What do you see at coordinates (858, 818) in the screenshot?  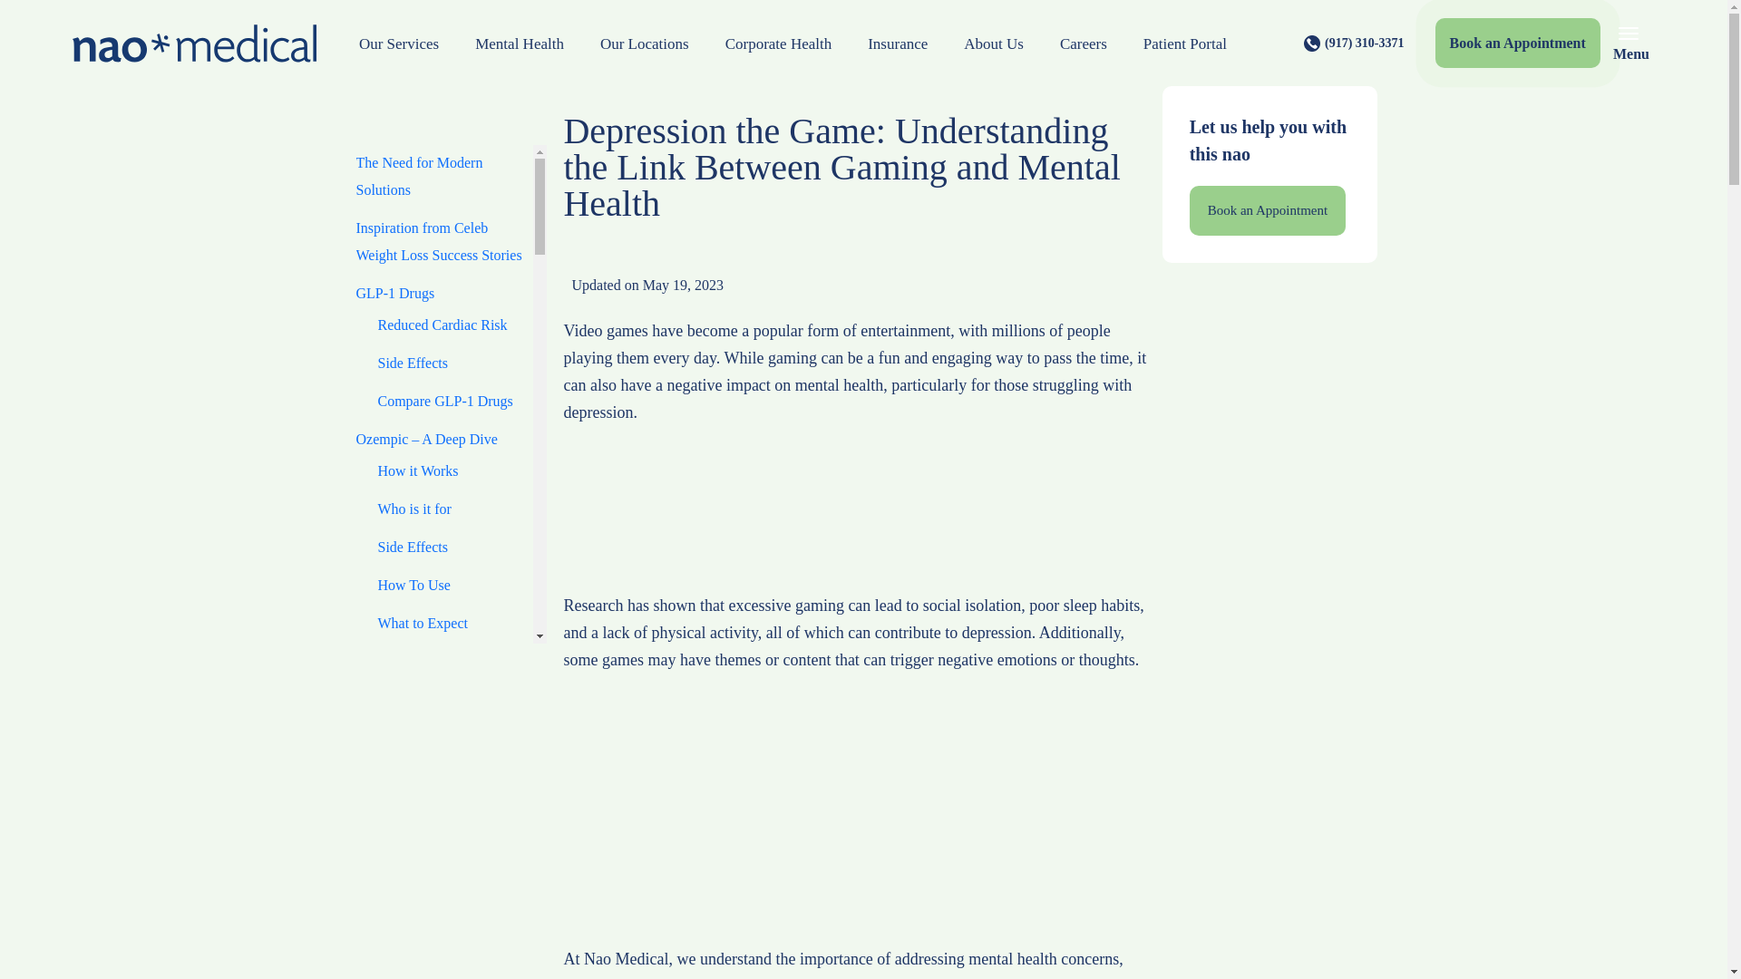 I see `Advertisement` at bounding box center [858, 818].